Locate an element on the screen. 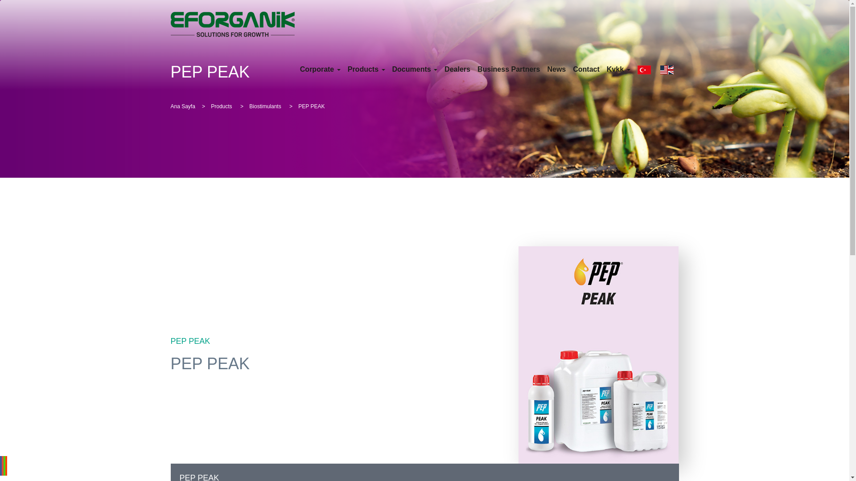  PEP PEAK is located at coordinates (424, 472).